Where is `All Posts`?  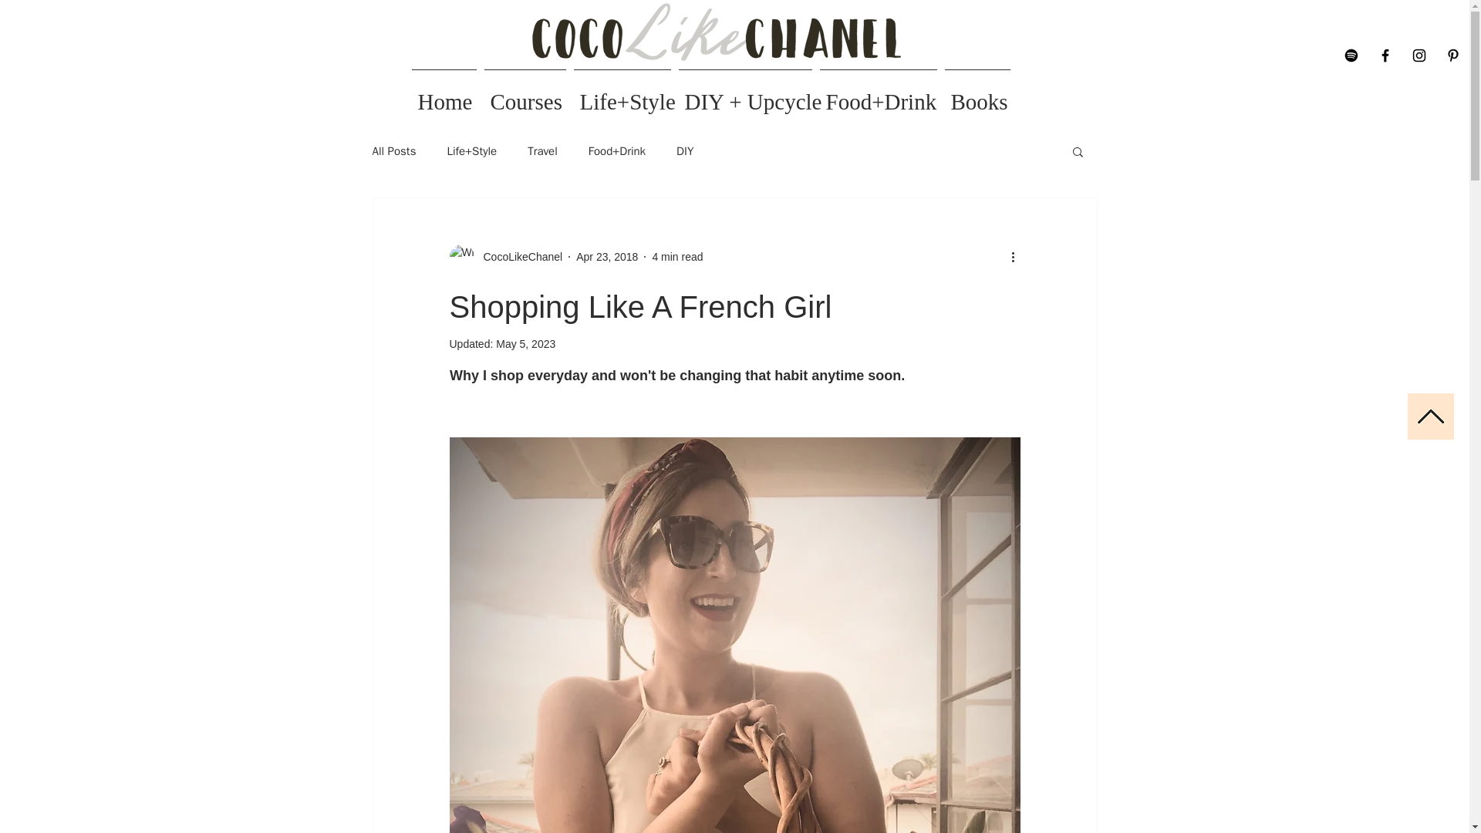
All Posts is located at coordinates (393, 150).